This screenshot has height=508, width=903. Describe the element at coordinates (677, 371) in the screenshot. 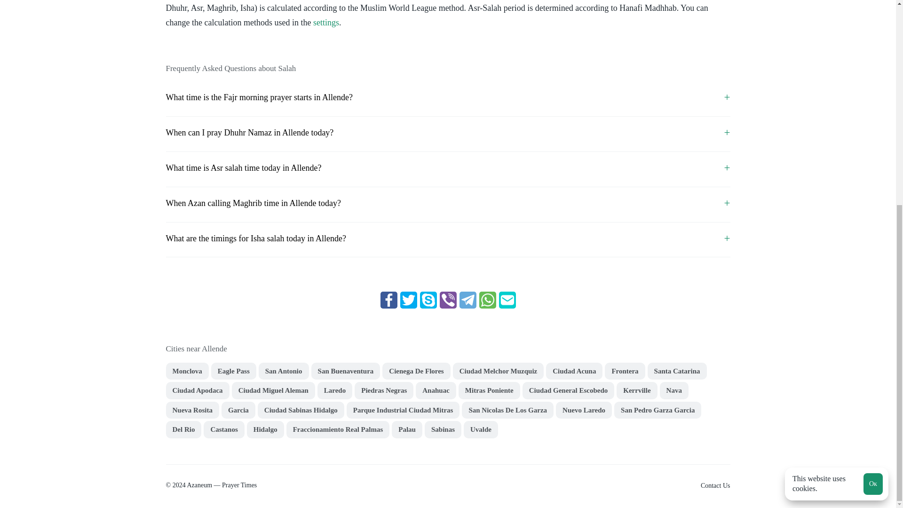

I see `Prayer Times in Santa Catarina` at that location.